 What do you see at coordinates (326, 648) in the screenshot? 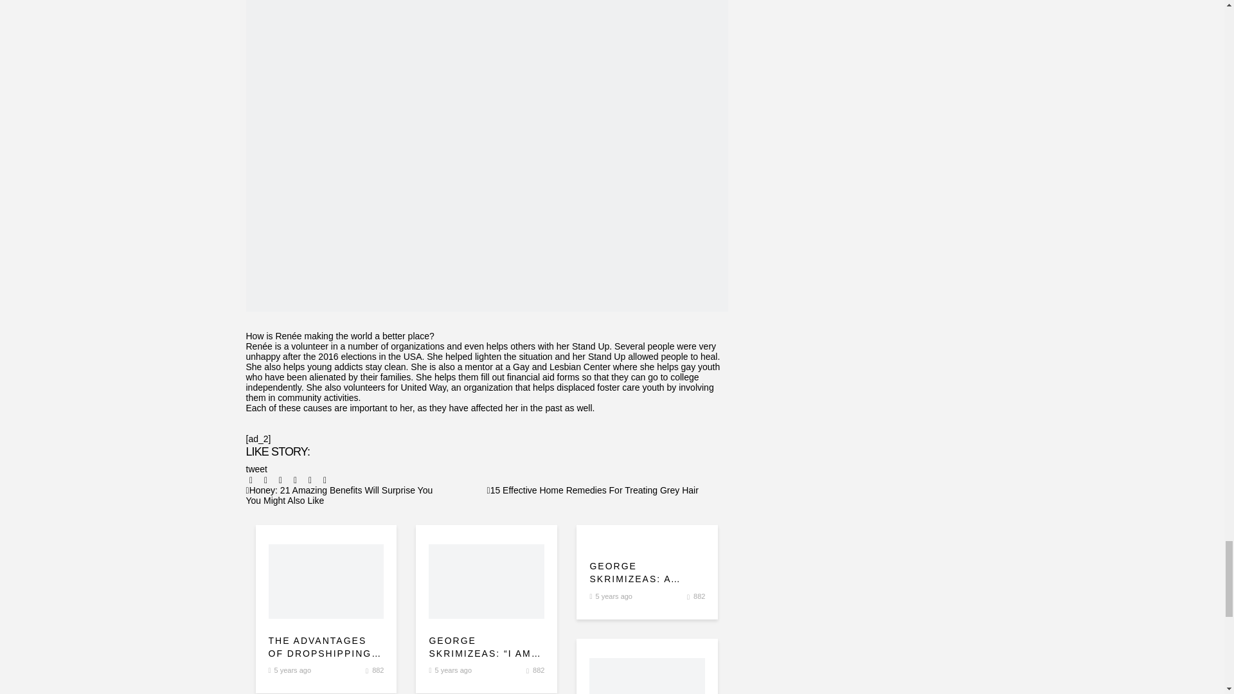
I see `The Advantages of Dropshipping: A Modern Business Model` at bounding box center [326, 648].